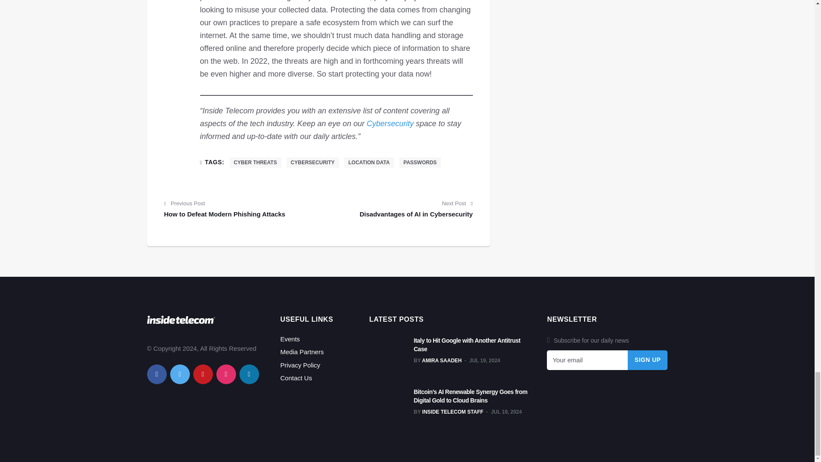 The height and width of the screenshot is (462, 821). I want to click on Sign Up, so click(648, 360).